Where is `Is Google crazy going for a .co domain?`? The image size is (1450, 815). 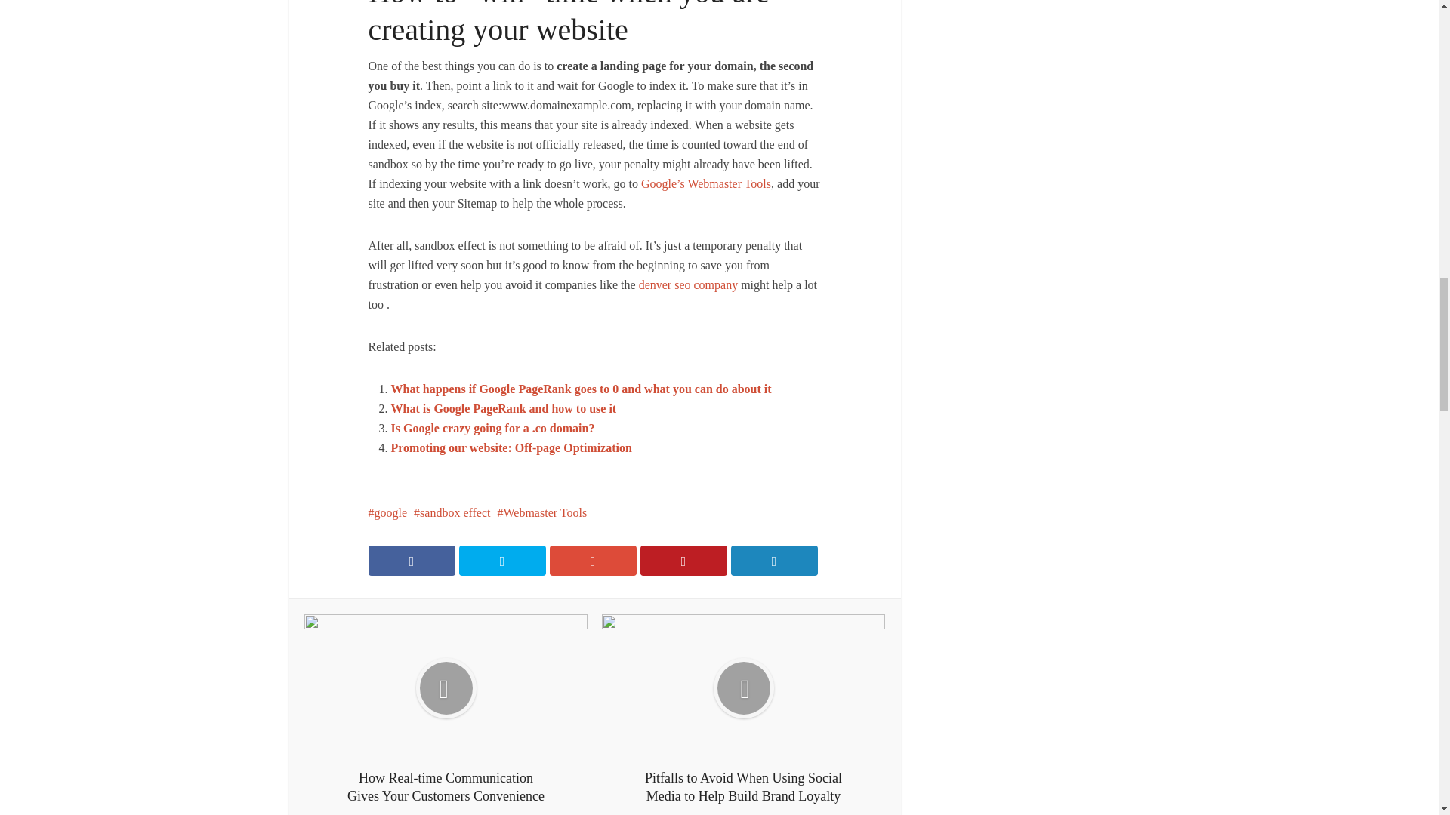 Is Google crazy going for a .co domain? is located at coordinates (492, 428).